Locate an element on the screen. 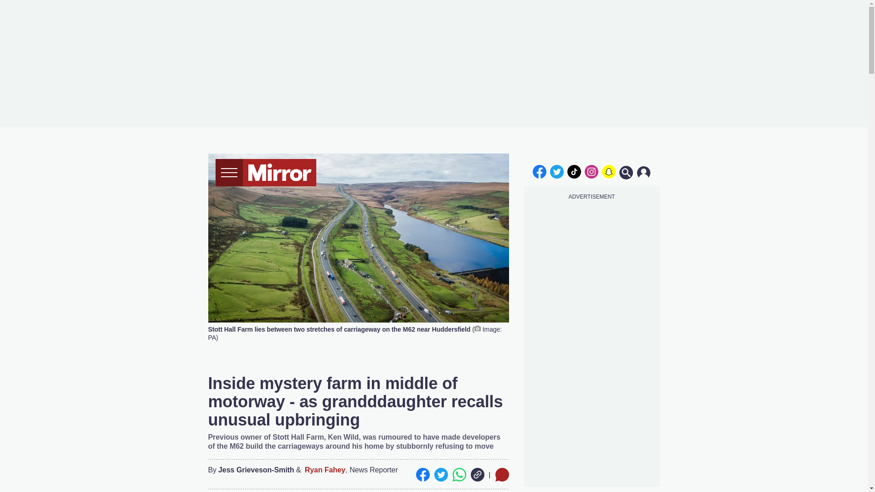 This screenshot has height=492, width=875. snapchat is located at coordinates (608, 171).